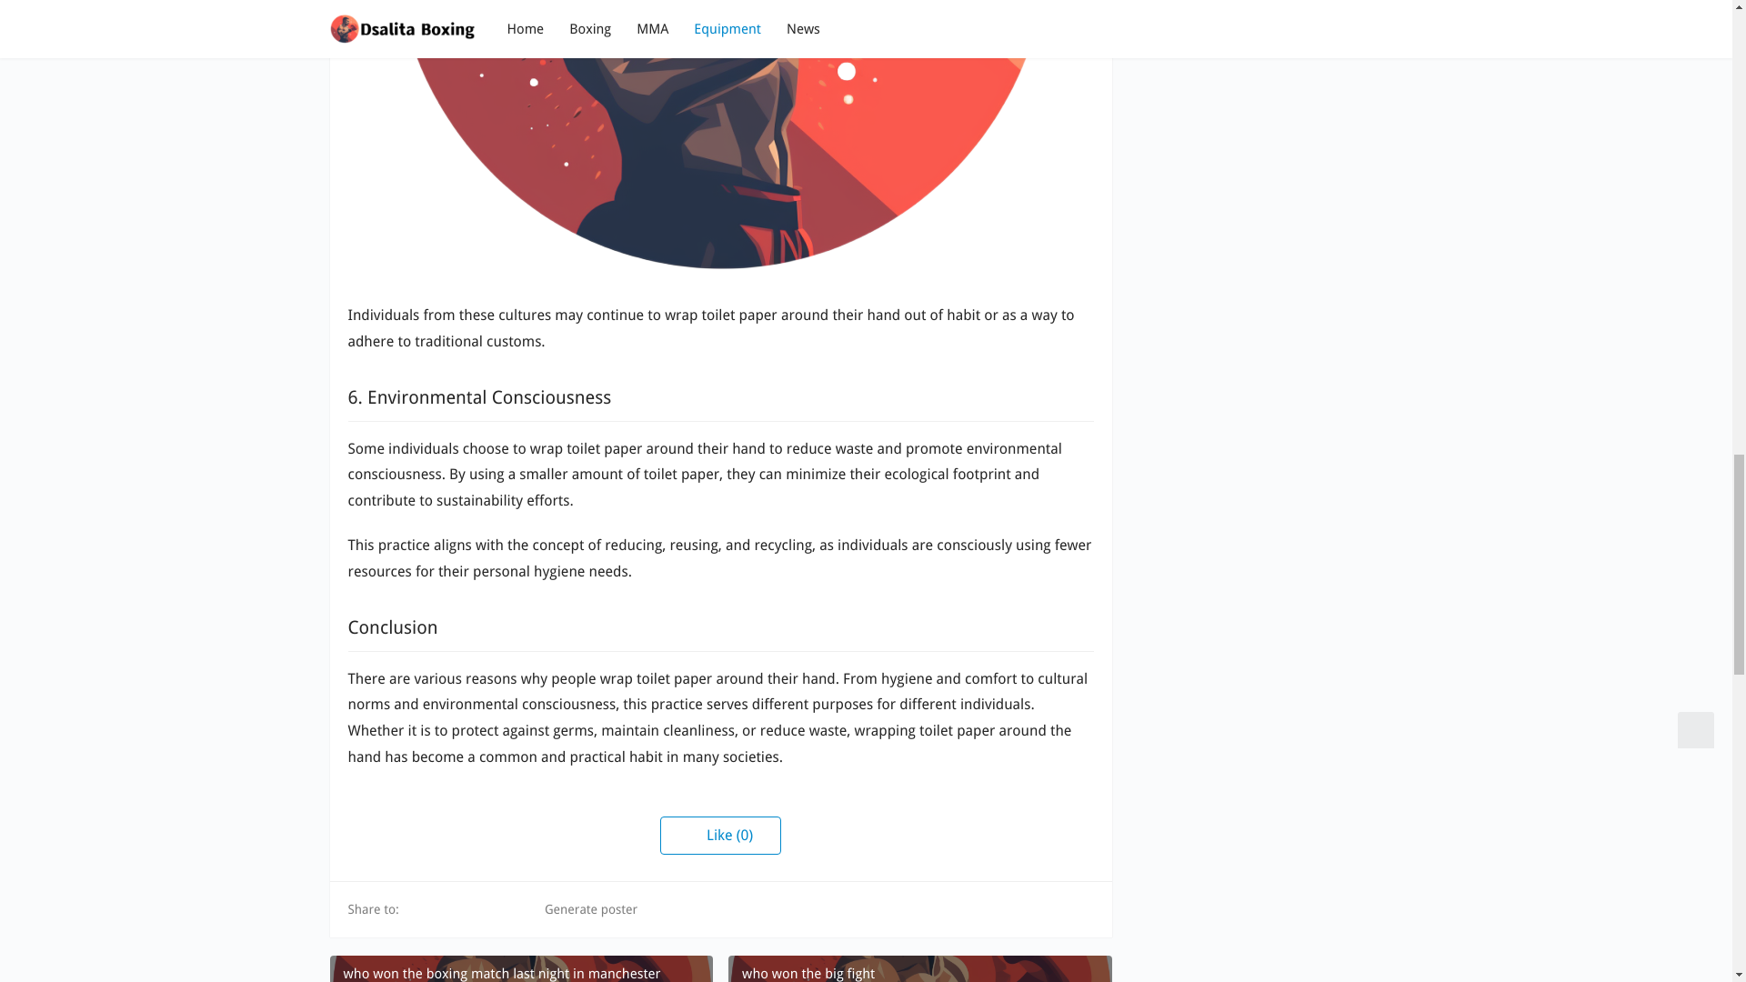 This screenshot has height=982, width=1746. Describe the element at coordinates (918, 968) in the screenshot. I see `who won the big fight` at that location.